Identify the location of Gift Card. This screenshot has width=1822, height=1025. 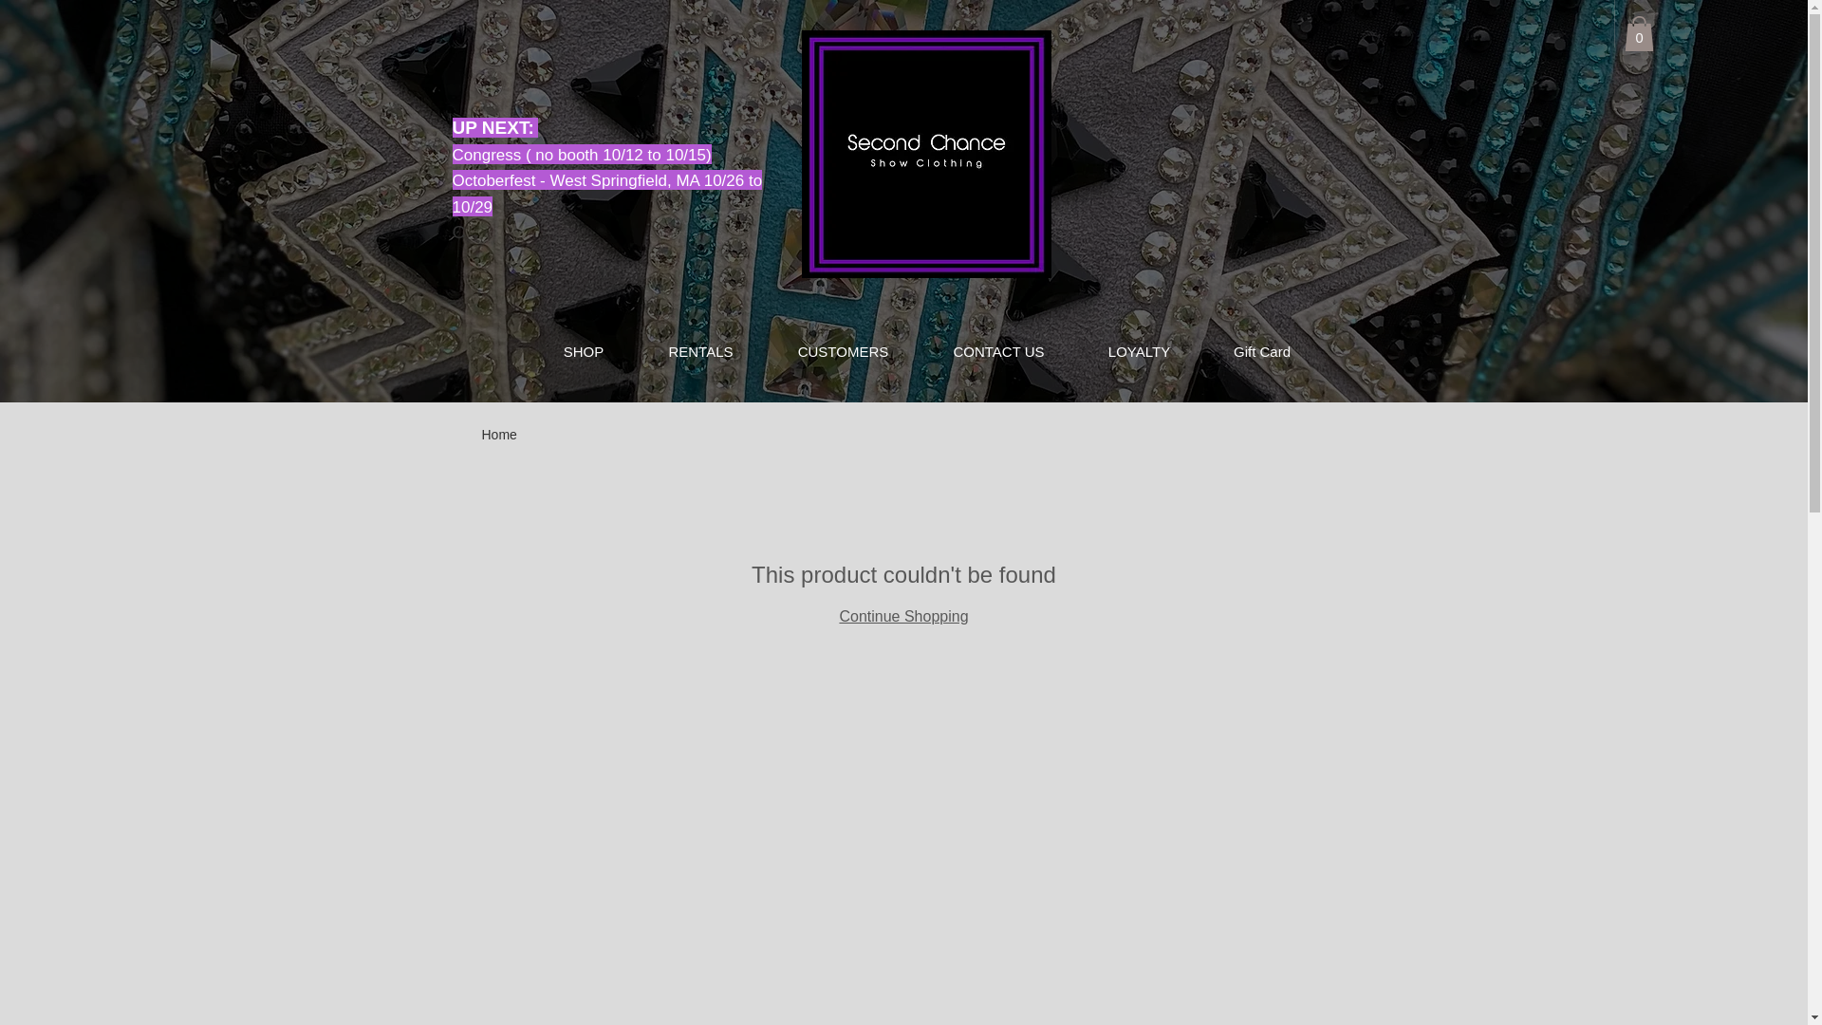
(1262, 351).